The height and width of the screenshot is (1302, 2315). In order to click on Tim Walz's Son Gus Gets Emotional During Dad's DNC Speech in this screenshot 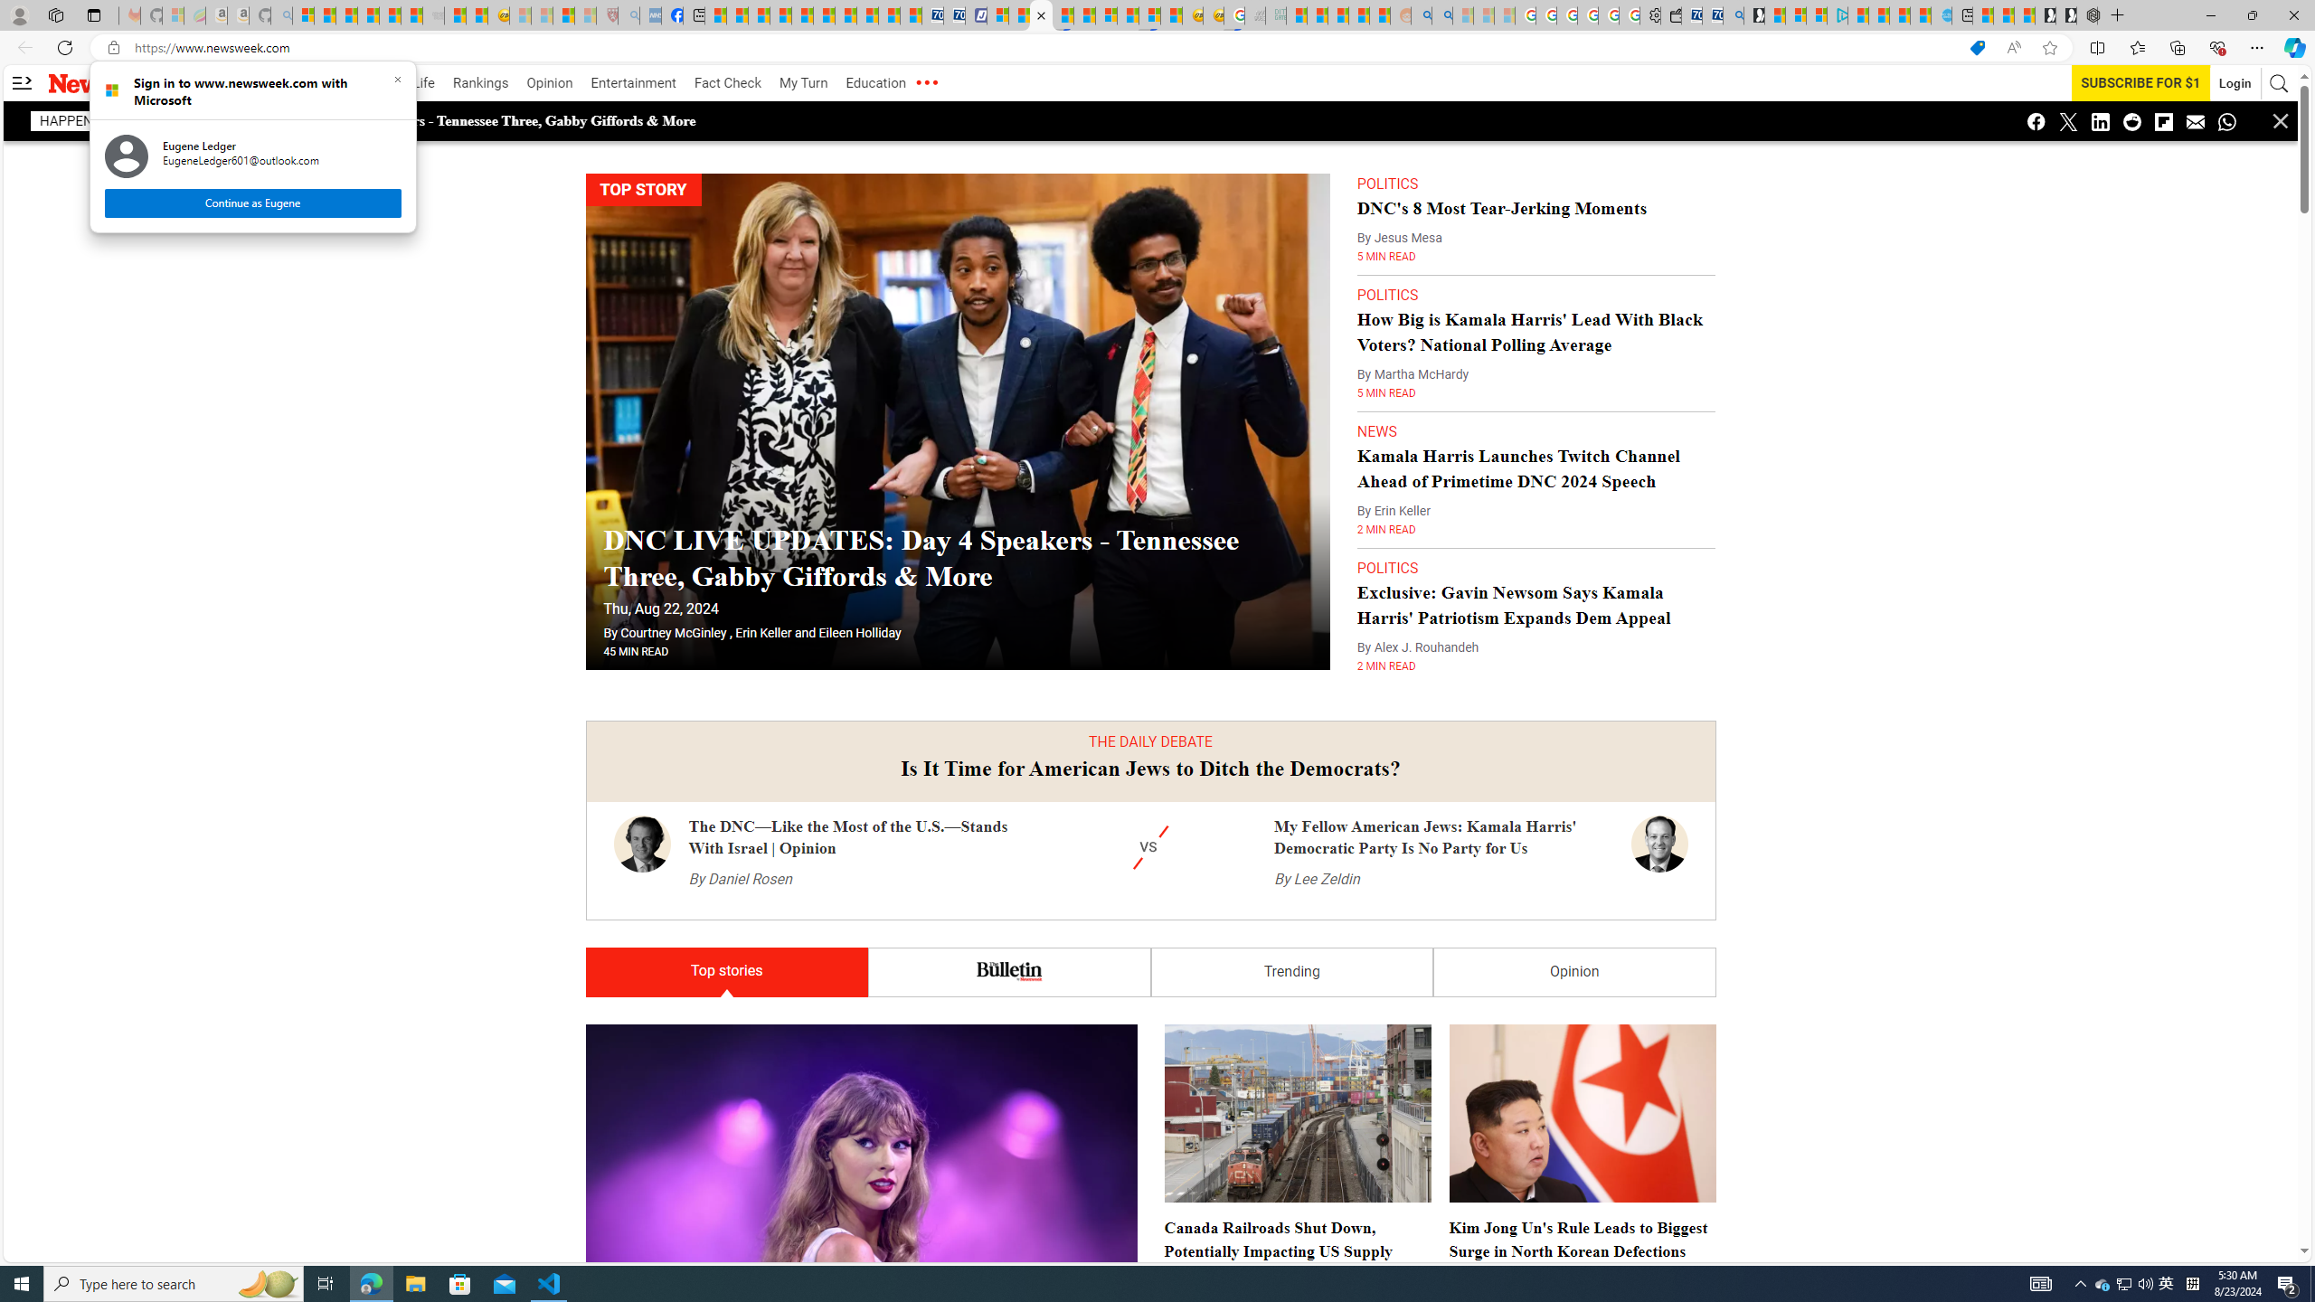, I will do `click(1150, 5398)`.